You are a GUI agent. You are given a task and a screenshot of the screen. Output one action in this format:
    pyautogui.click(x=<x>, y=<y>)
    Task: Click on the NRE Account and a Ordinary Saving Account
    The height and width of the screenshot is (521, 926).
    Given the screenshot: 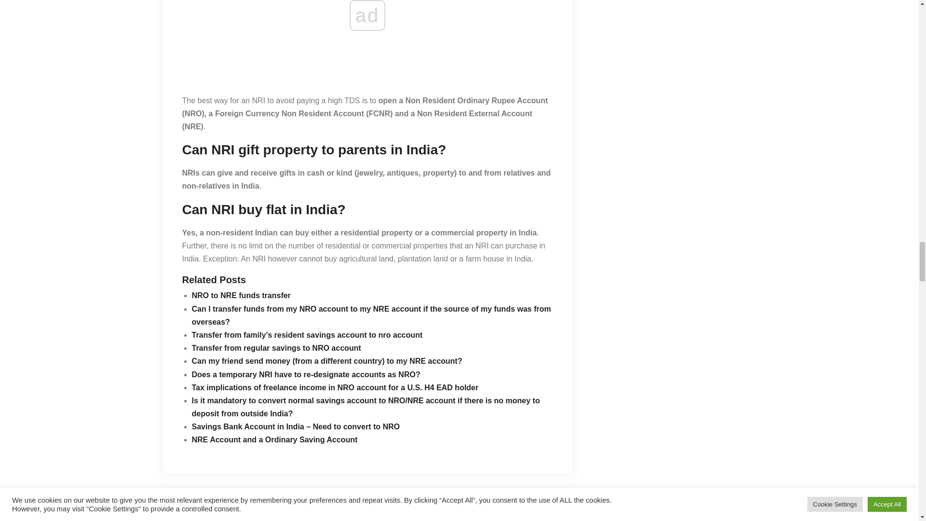 What is the action you would take?
    pyautogui.click(x=274, y=439)
    